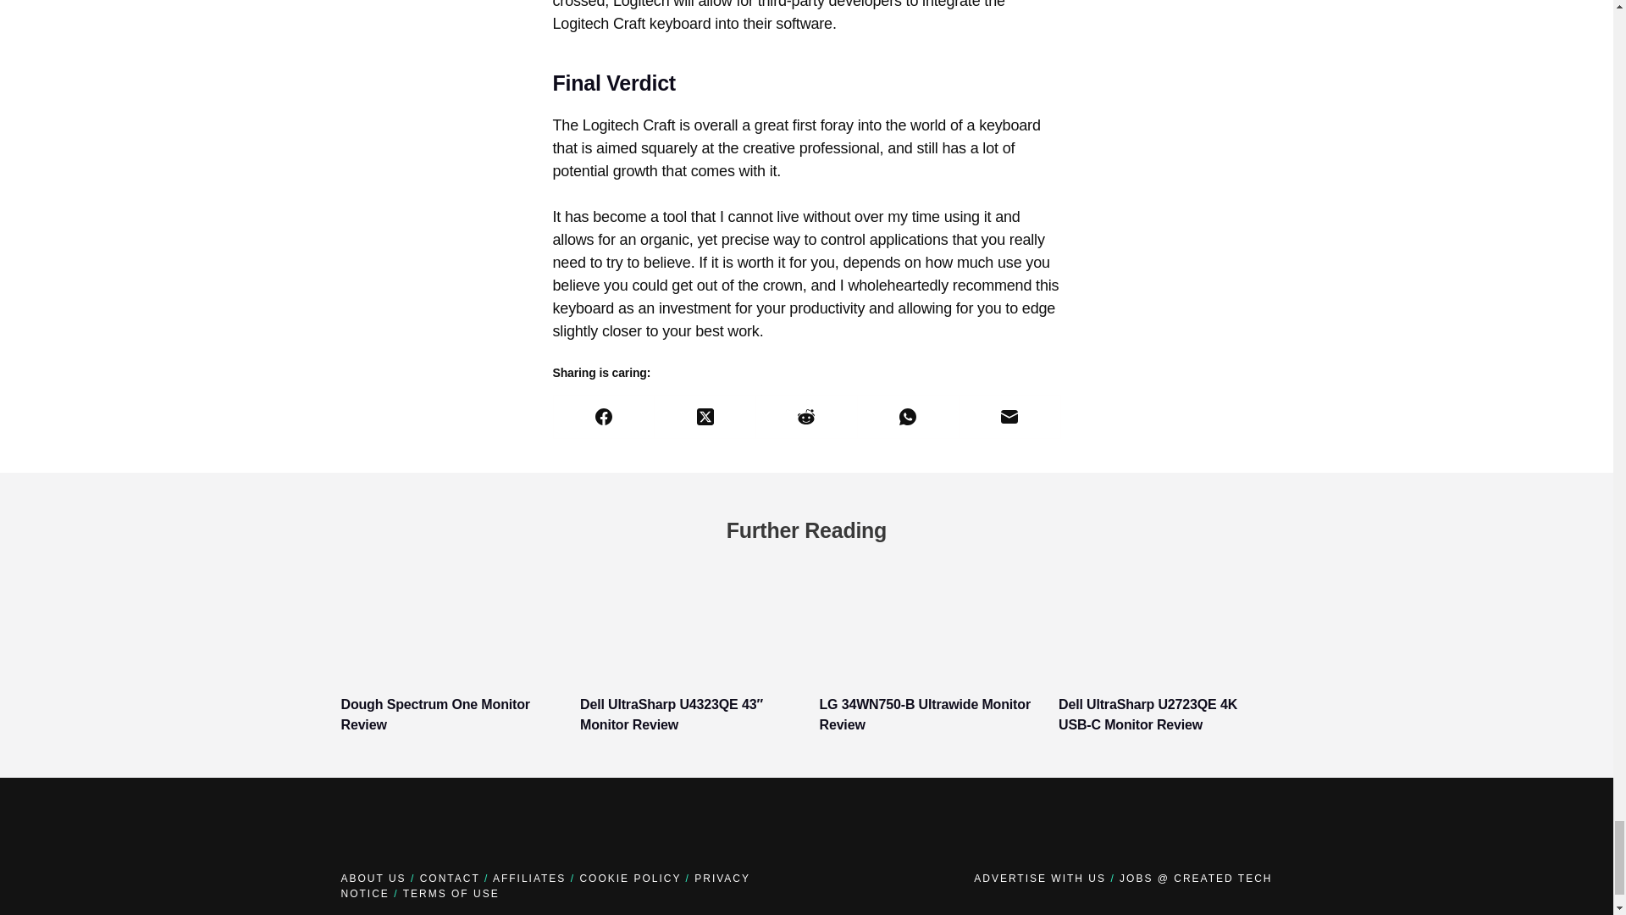 The width and height of the screenshot is (1626, 915). I want to click on Dough Spectrum One Monitor Review, so click(434, 714).